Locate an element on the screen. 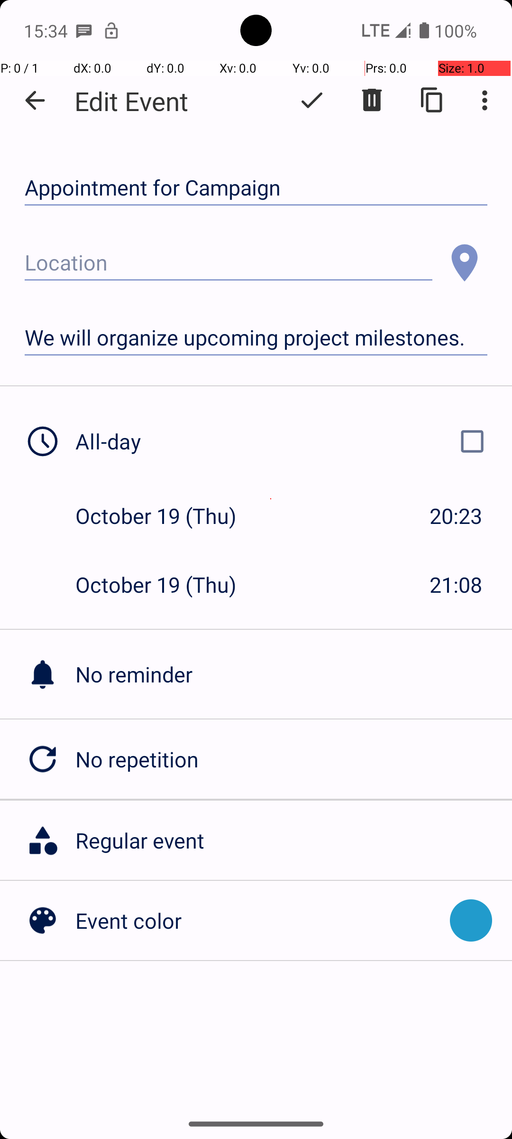 The image size is (512, 1139). 20:23 is located at coordinates (456, 515).